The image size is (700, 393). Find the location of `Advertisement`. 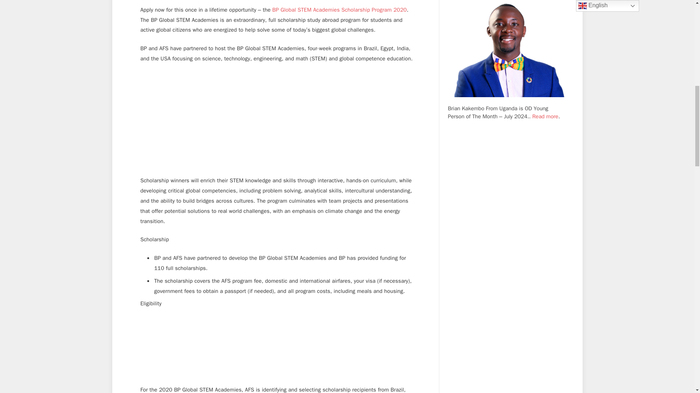

Advertisement is located at coordinates (279, 351).